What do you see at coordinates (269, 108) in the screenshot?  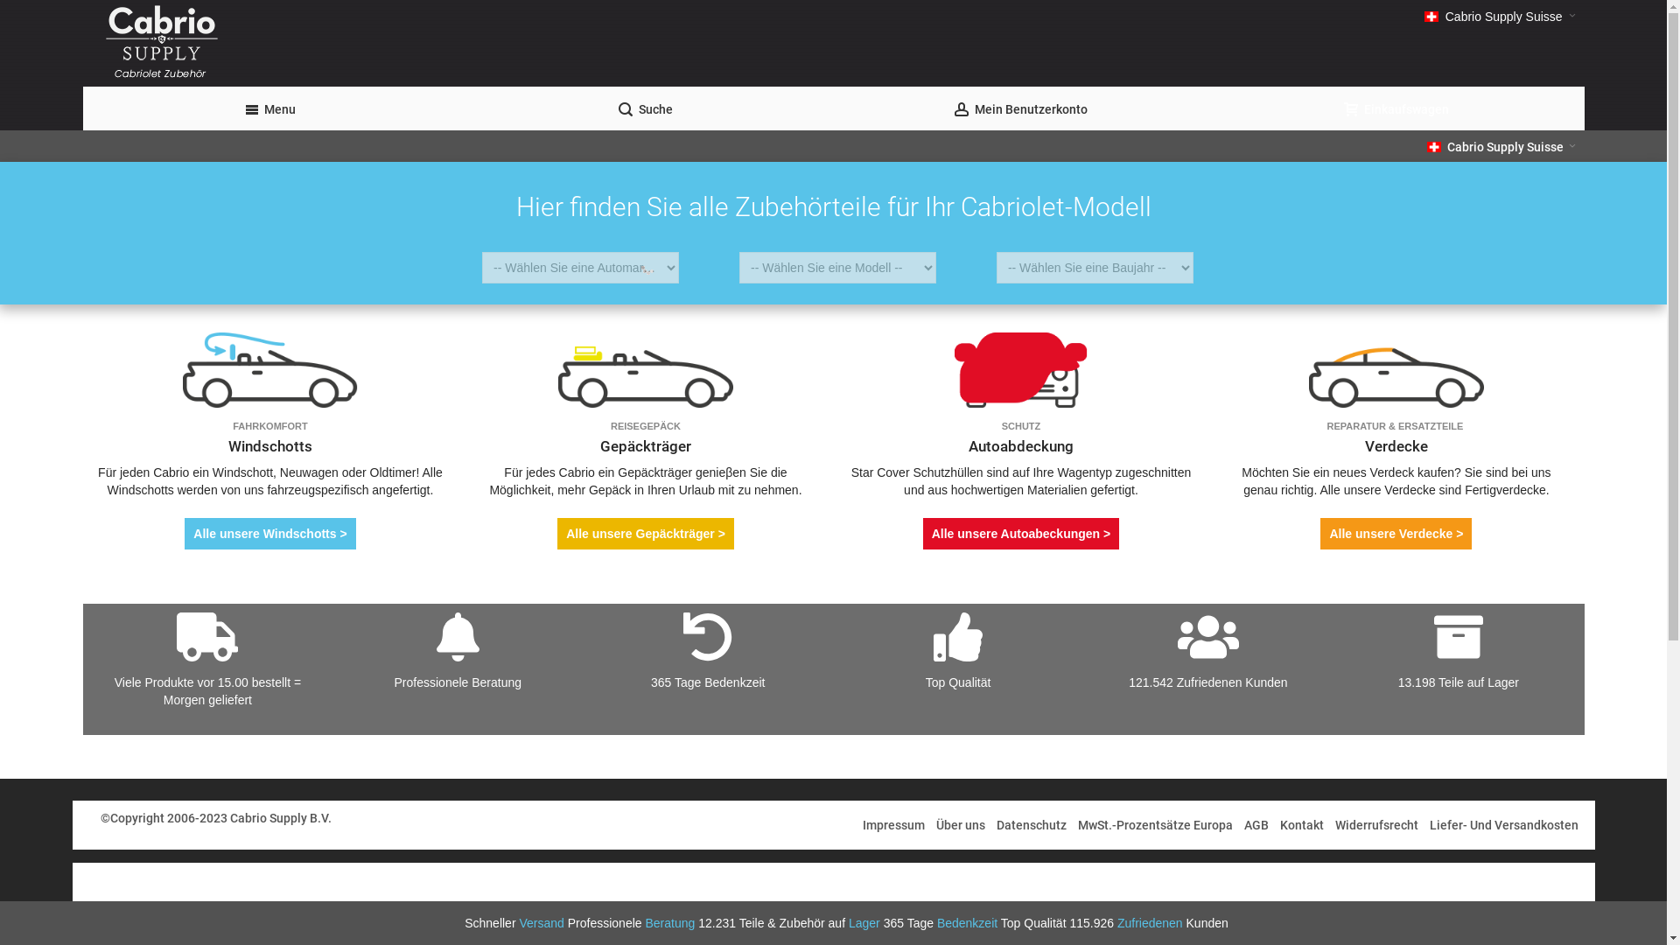 I see `Menu` at bounding box center [269, 108].